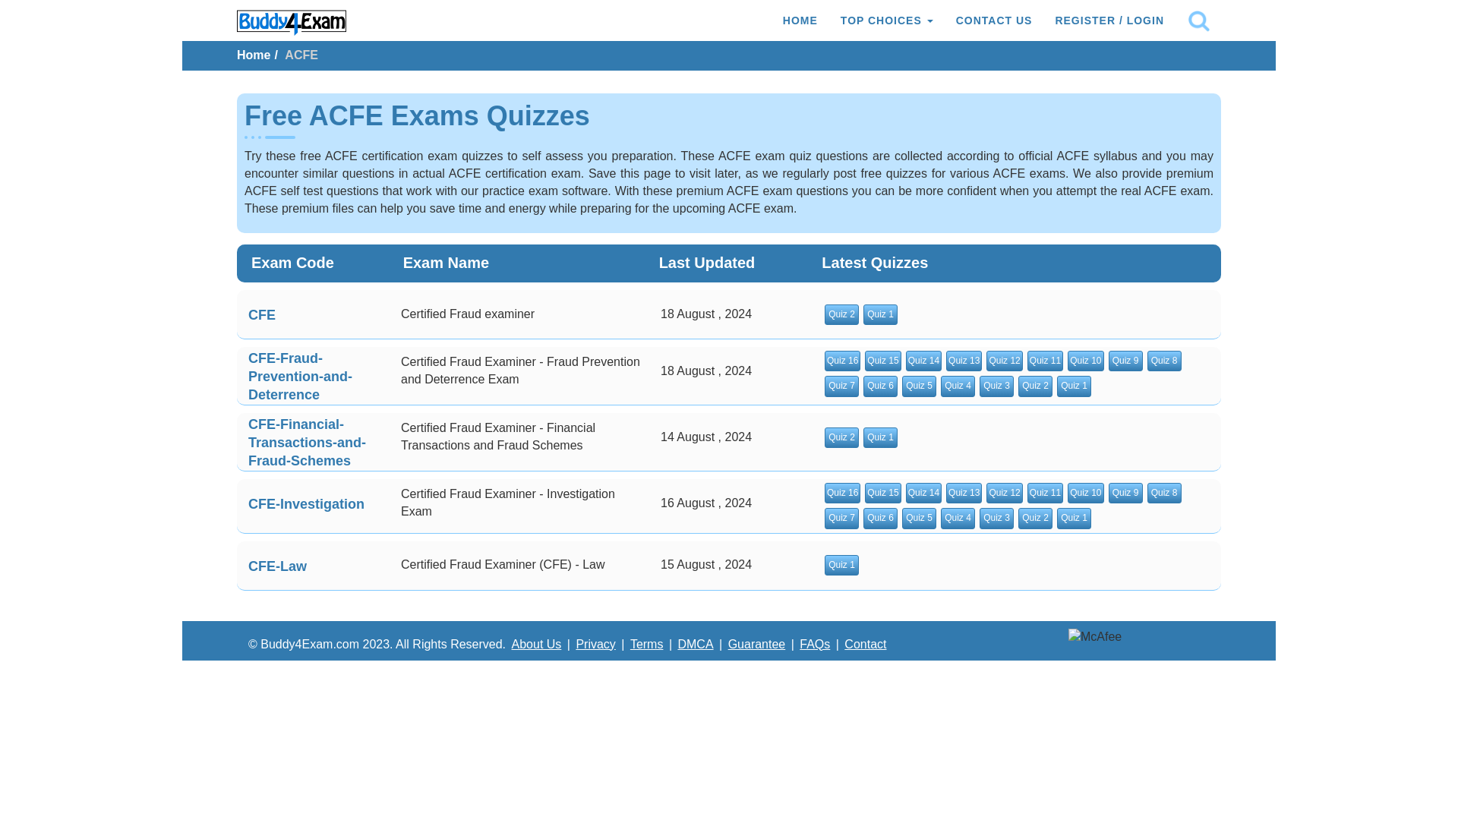 This screenshot has width=1458, height=820. I want to click on Quiz 13, so click(964, 361).